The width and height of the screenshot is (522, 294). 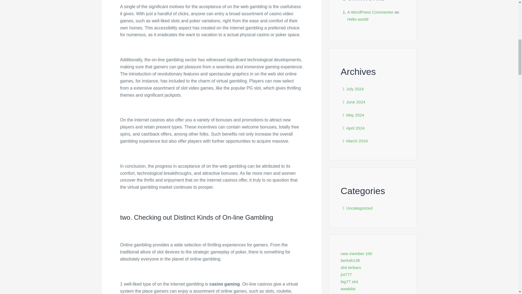 I want to click on April 2024, so click(x=356, y=128).